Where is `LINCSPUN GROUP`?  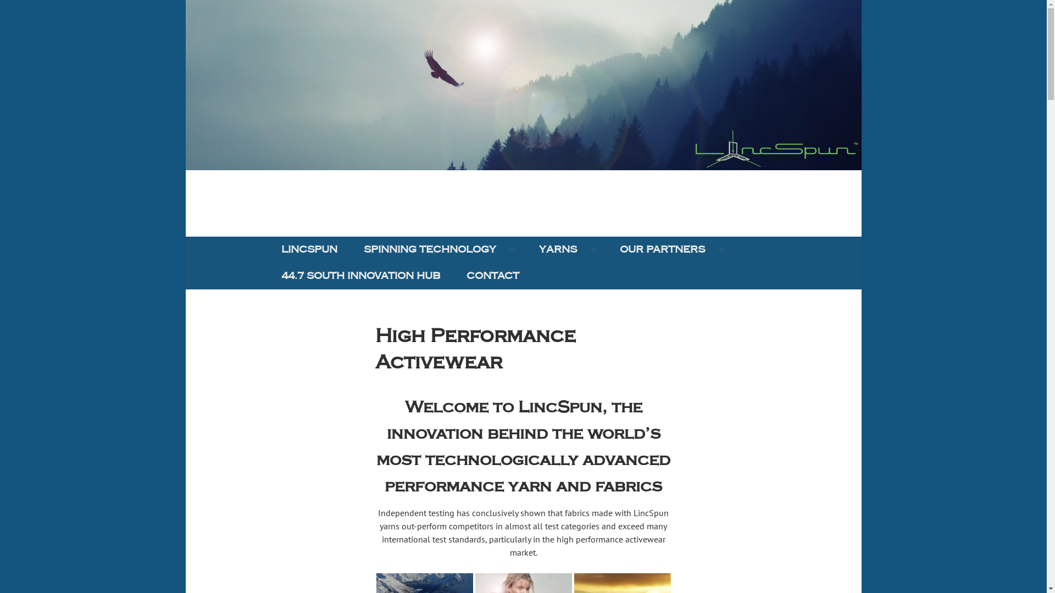
LINCSPUN GROUP is located at coordinates (367, 238).